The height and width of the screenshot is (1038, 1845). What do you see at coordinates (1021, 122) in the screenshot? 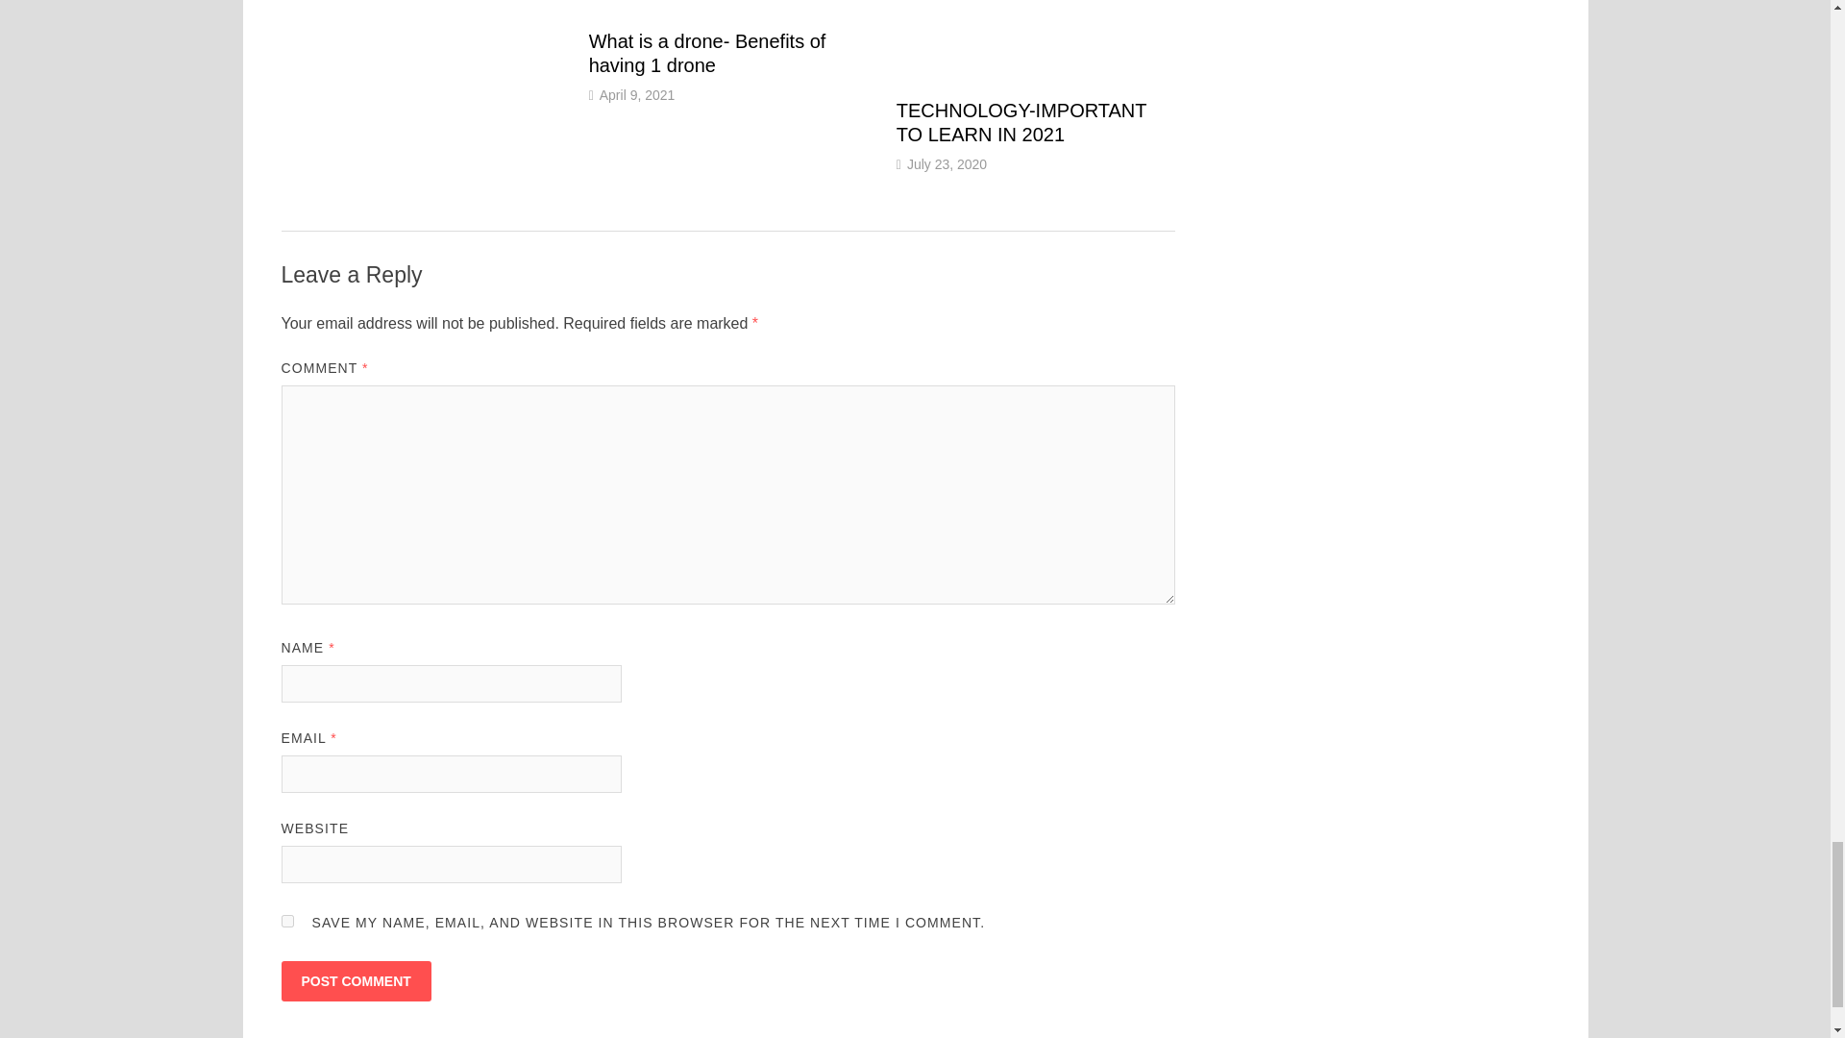
I see `TECHNOLOGY-IMPORTANT TO LEARN IN 2021` at bounding box center [1021, 122].